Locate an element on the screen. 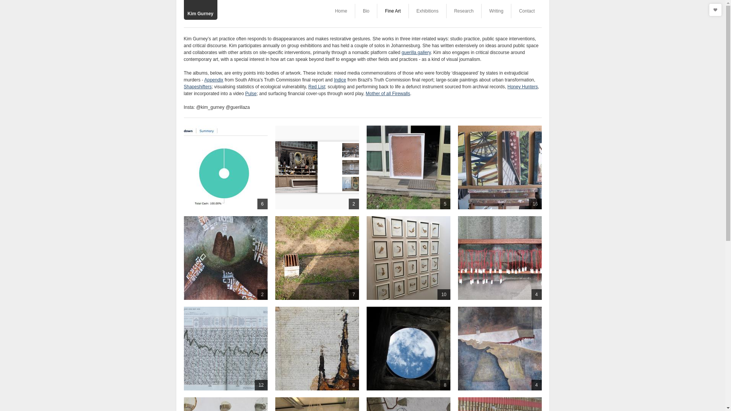  Pulse is located at coordinates (251, 93).